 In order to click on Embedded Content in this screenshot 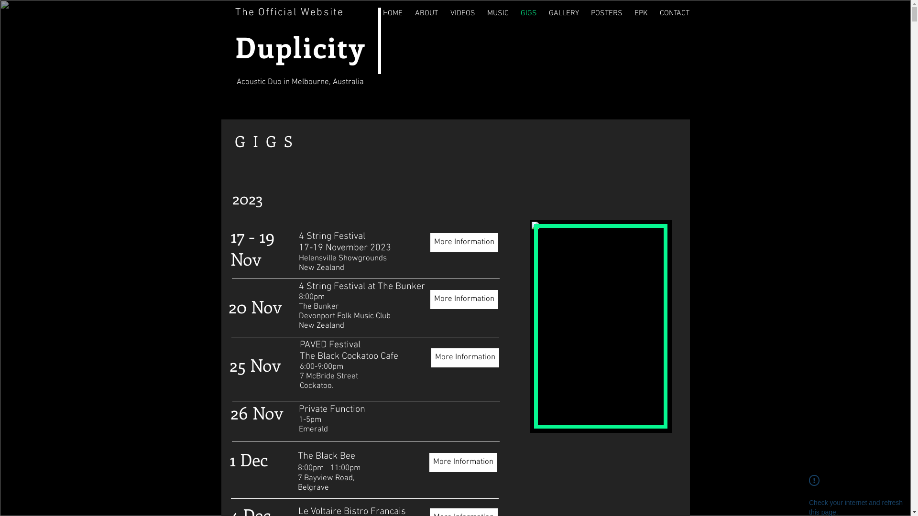, I will do `click(369, 144)`.